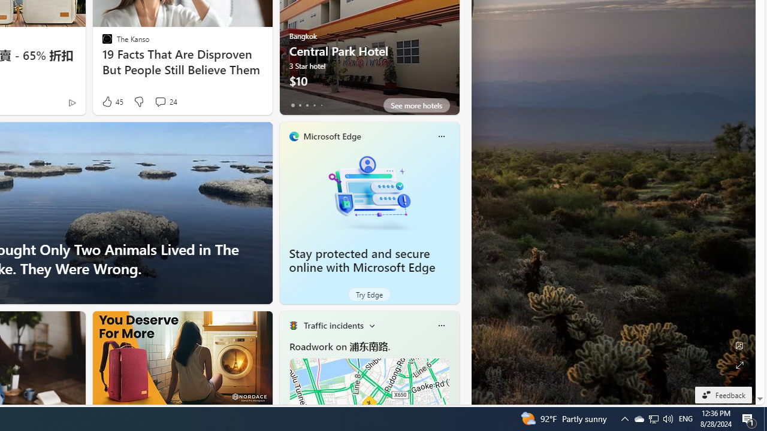  What do you see at coordinates (369, 295) in the screenshot?
I see `Try Edge` at bounding box center [369, 295].